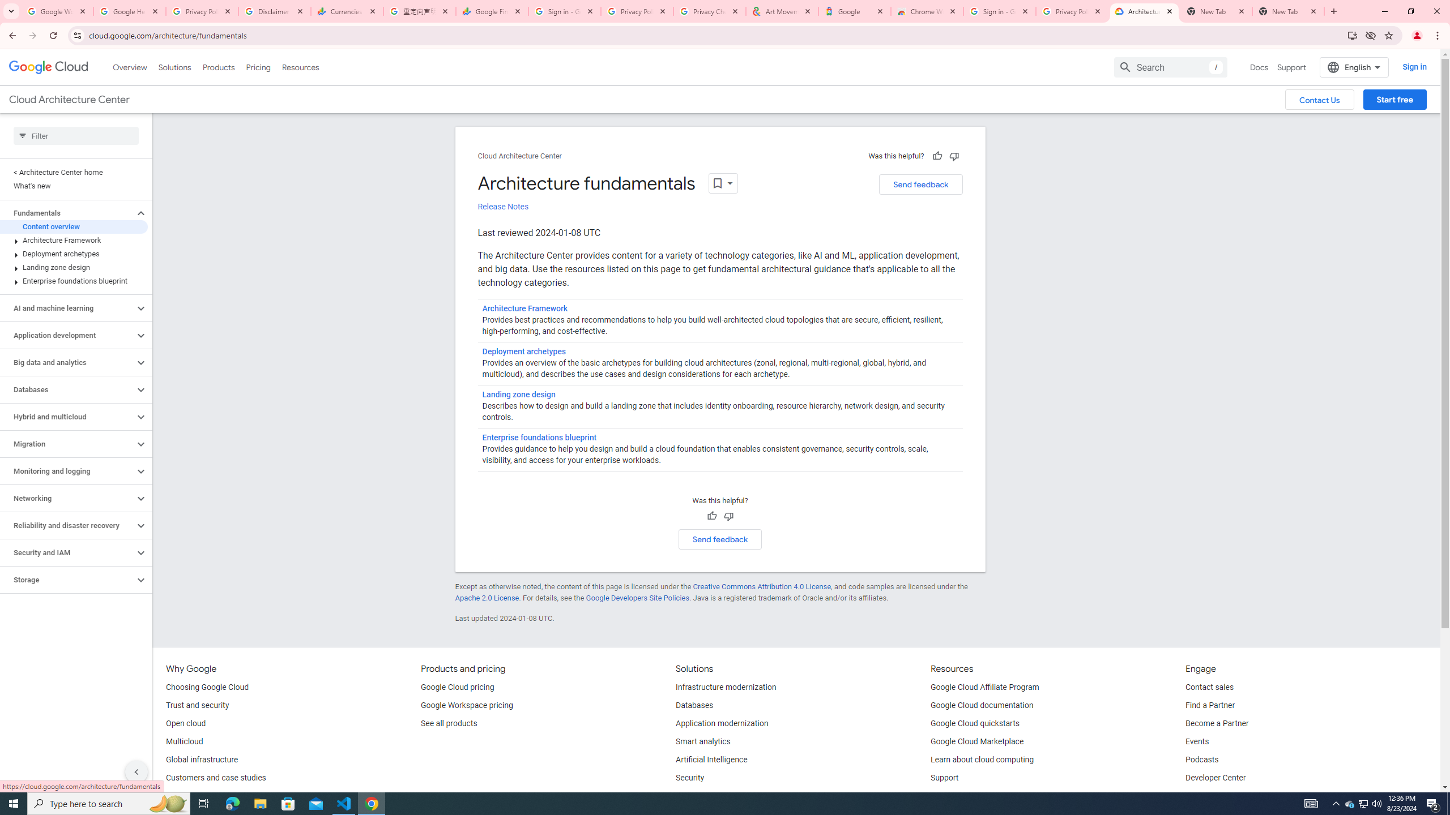 The image size is (1450, 815). Describe the element at coordinates (67, 308) in the screenshot. I see `AI and machine learning` at that location.